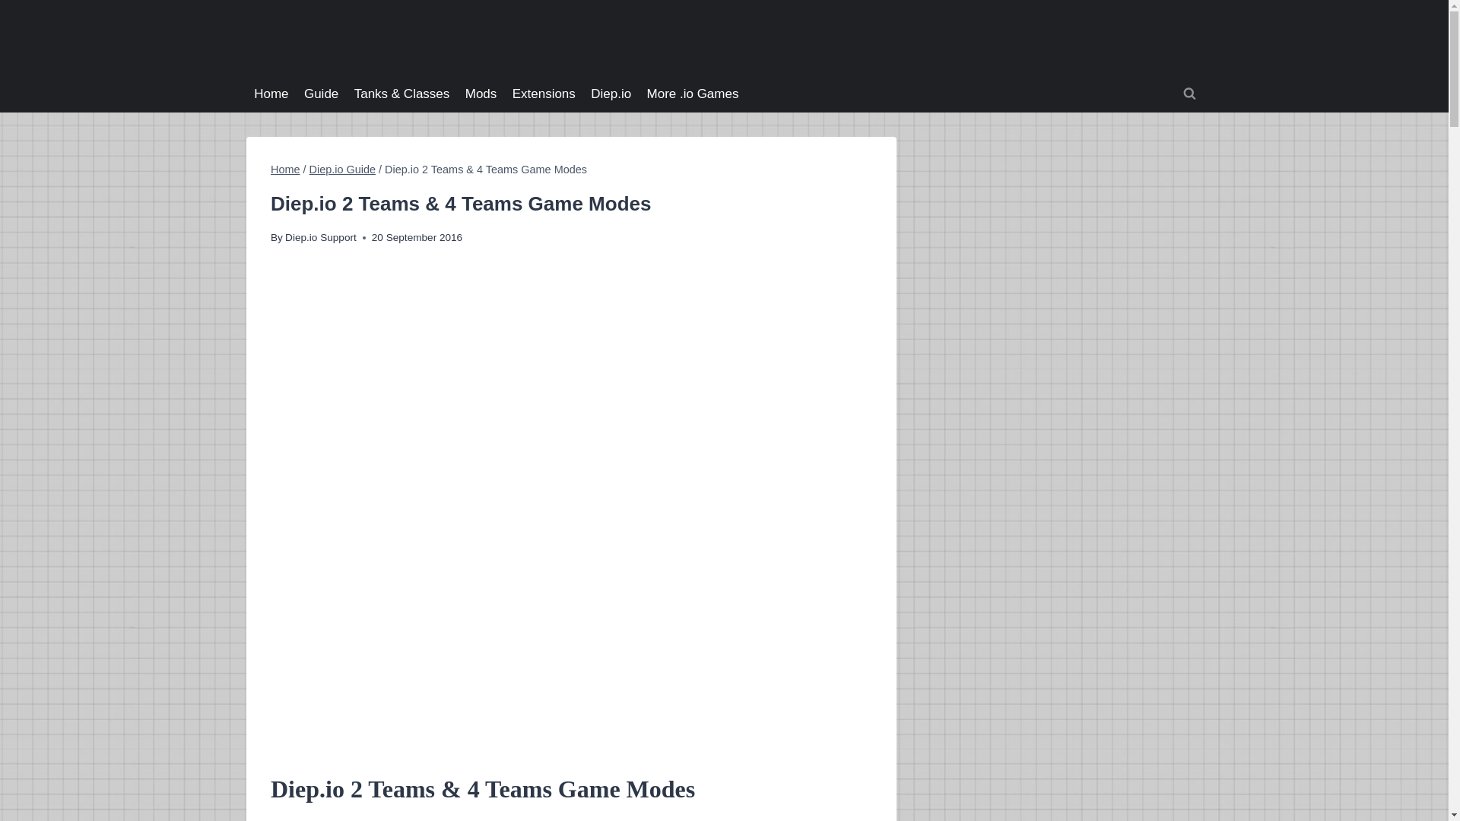 The width and height of the screenshot is (1460, 821). What do you see at coordinates (481, 94) in the screenshot?
I see `Mods` at bounding box center [481, 94].